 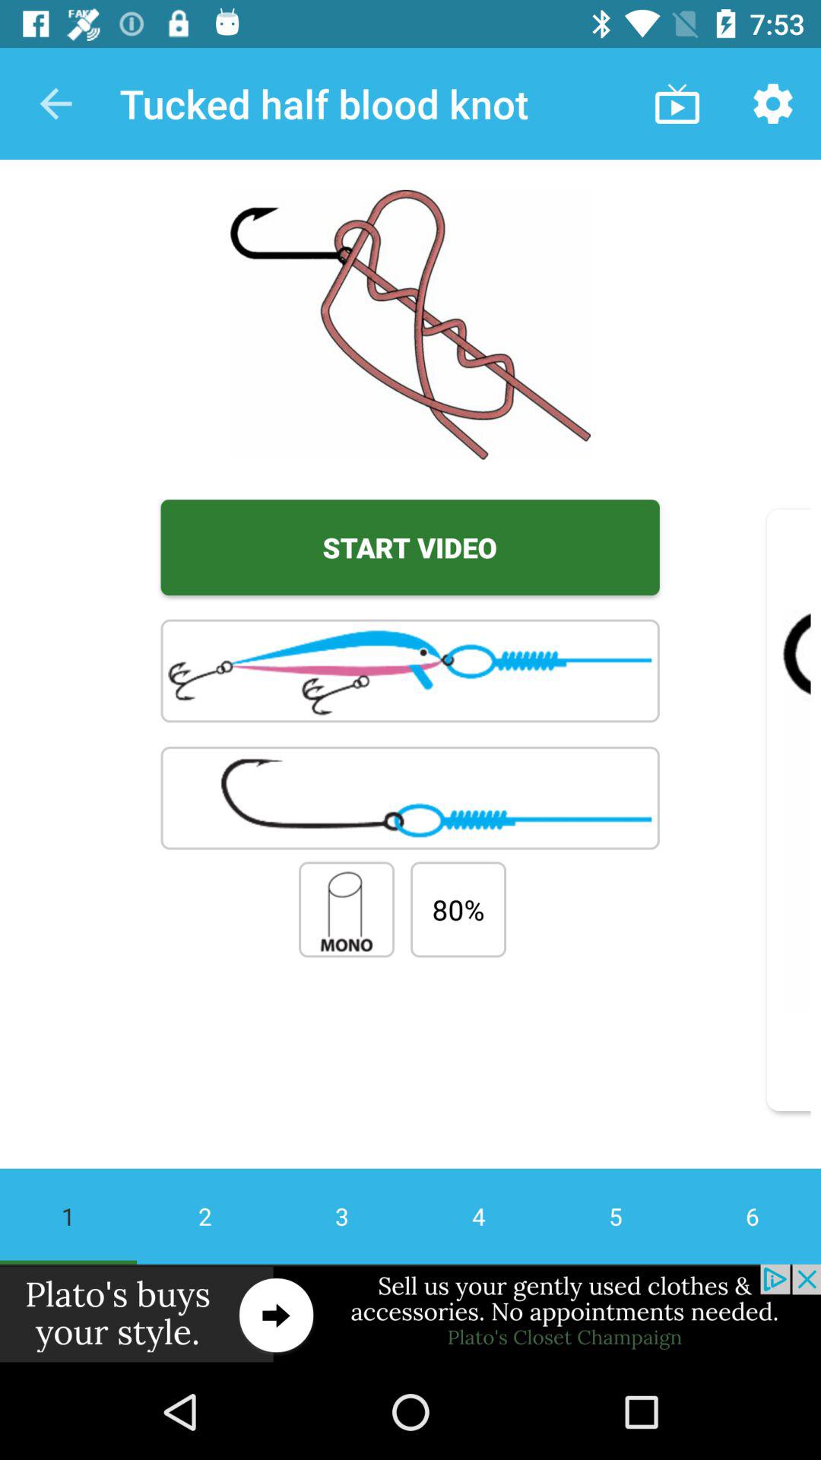 What do you see at coordinates (410, 325) in the screenshot?
I see `select the image above start video` at bounding box center [410, 325].